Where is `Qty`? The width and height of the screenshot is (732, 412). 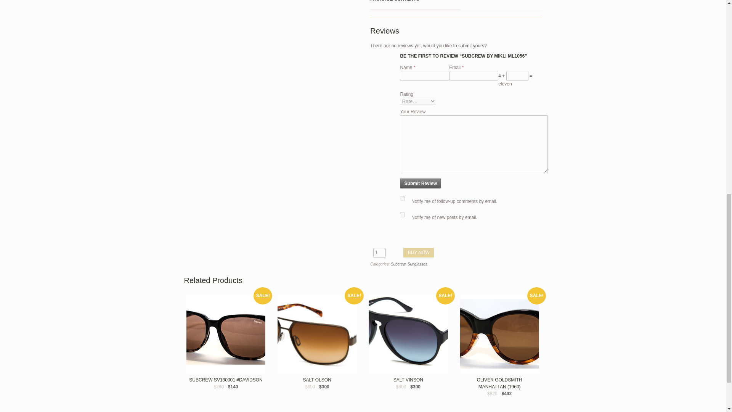
Qty is located at coordinates (379, 253).